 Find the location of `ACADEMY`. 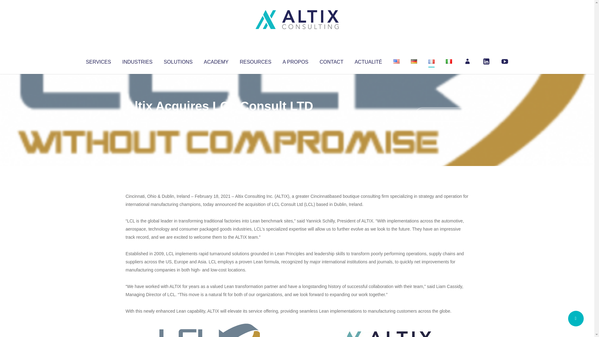

ACADEMY is located at coordinates (216, 61).